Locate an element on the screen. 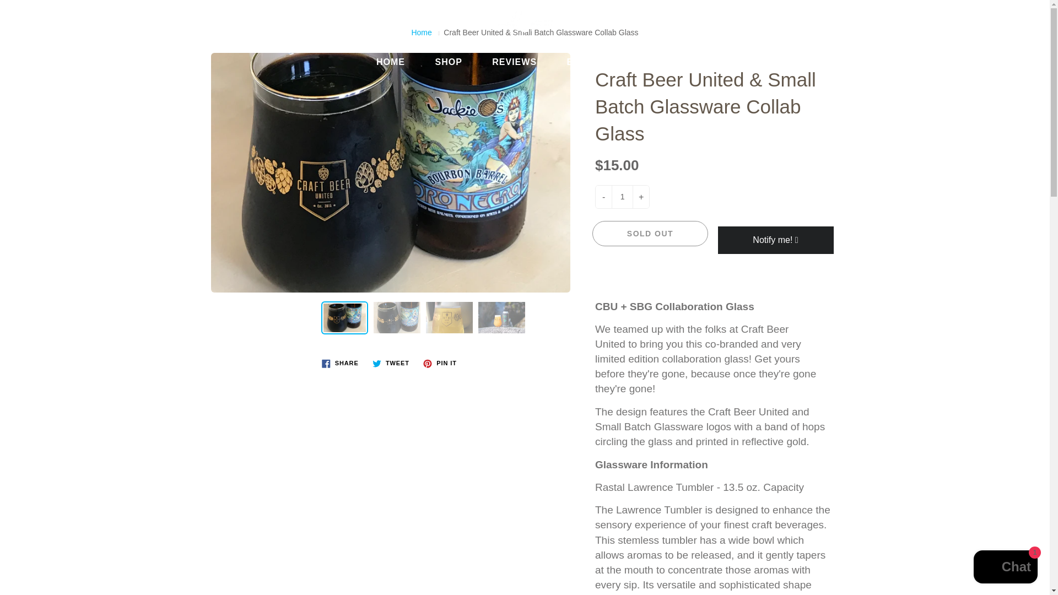 The width and height of the screenshot is (1058, 595). Search is located at coordinates (20, 19).